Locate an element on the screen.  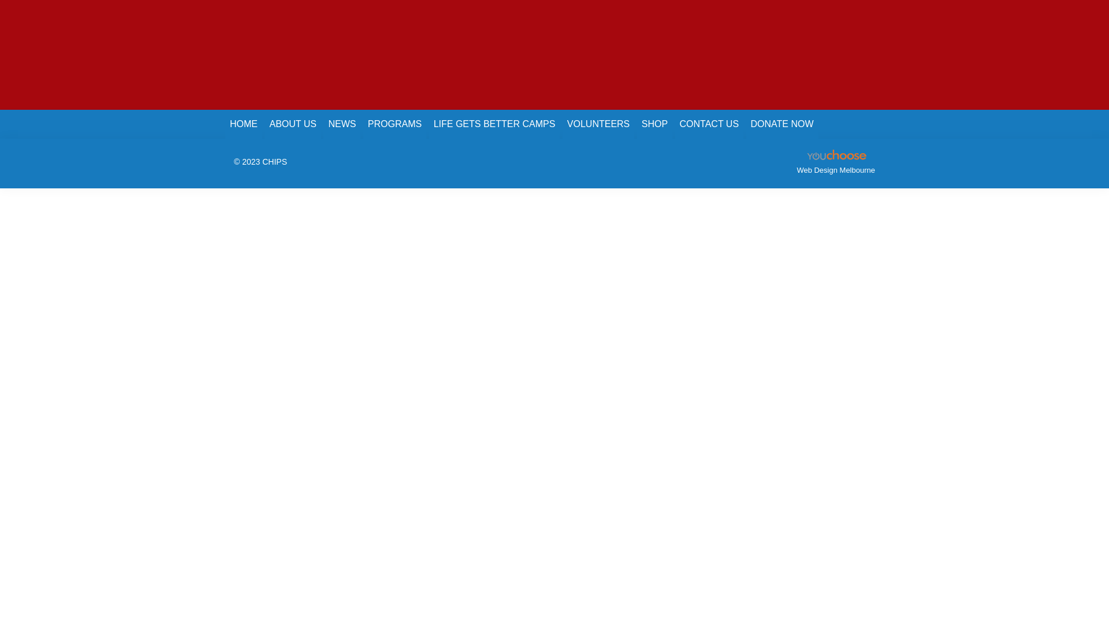
HOME is located at coordinates (244, 124).